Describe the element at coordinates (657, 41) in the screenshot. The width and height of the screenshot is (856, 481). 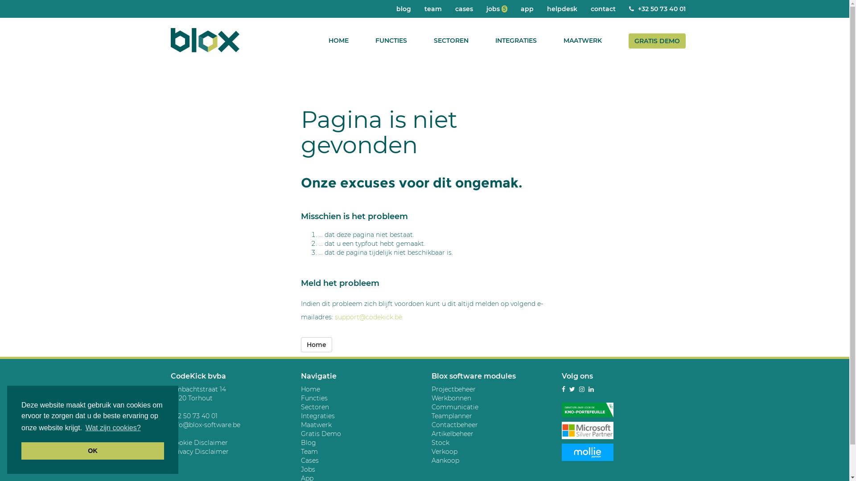
I see `GRATIS DEMO` at that location.